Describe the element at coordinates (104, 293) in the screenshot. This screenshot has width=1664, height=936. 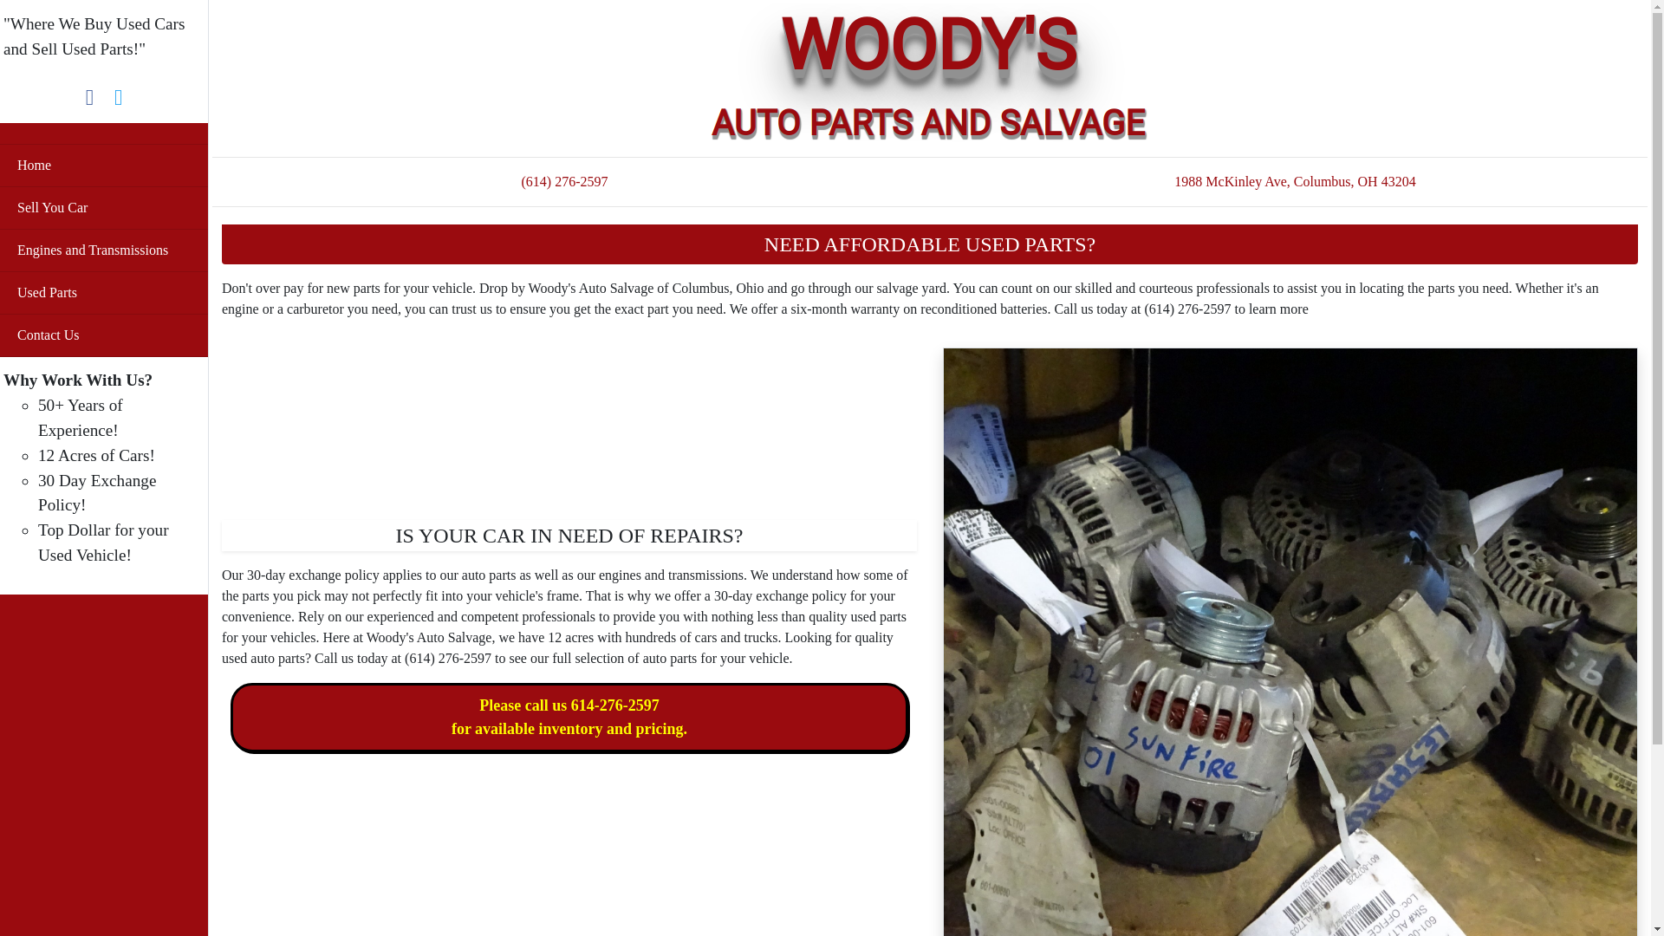
I see `Used Parts` at that location.